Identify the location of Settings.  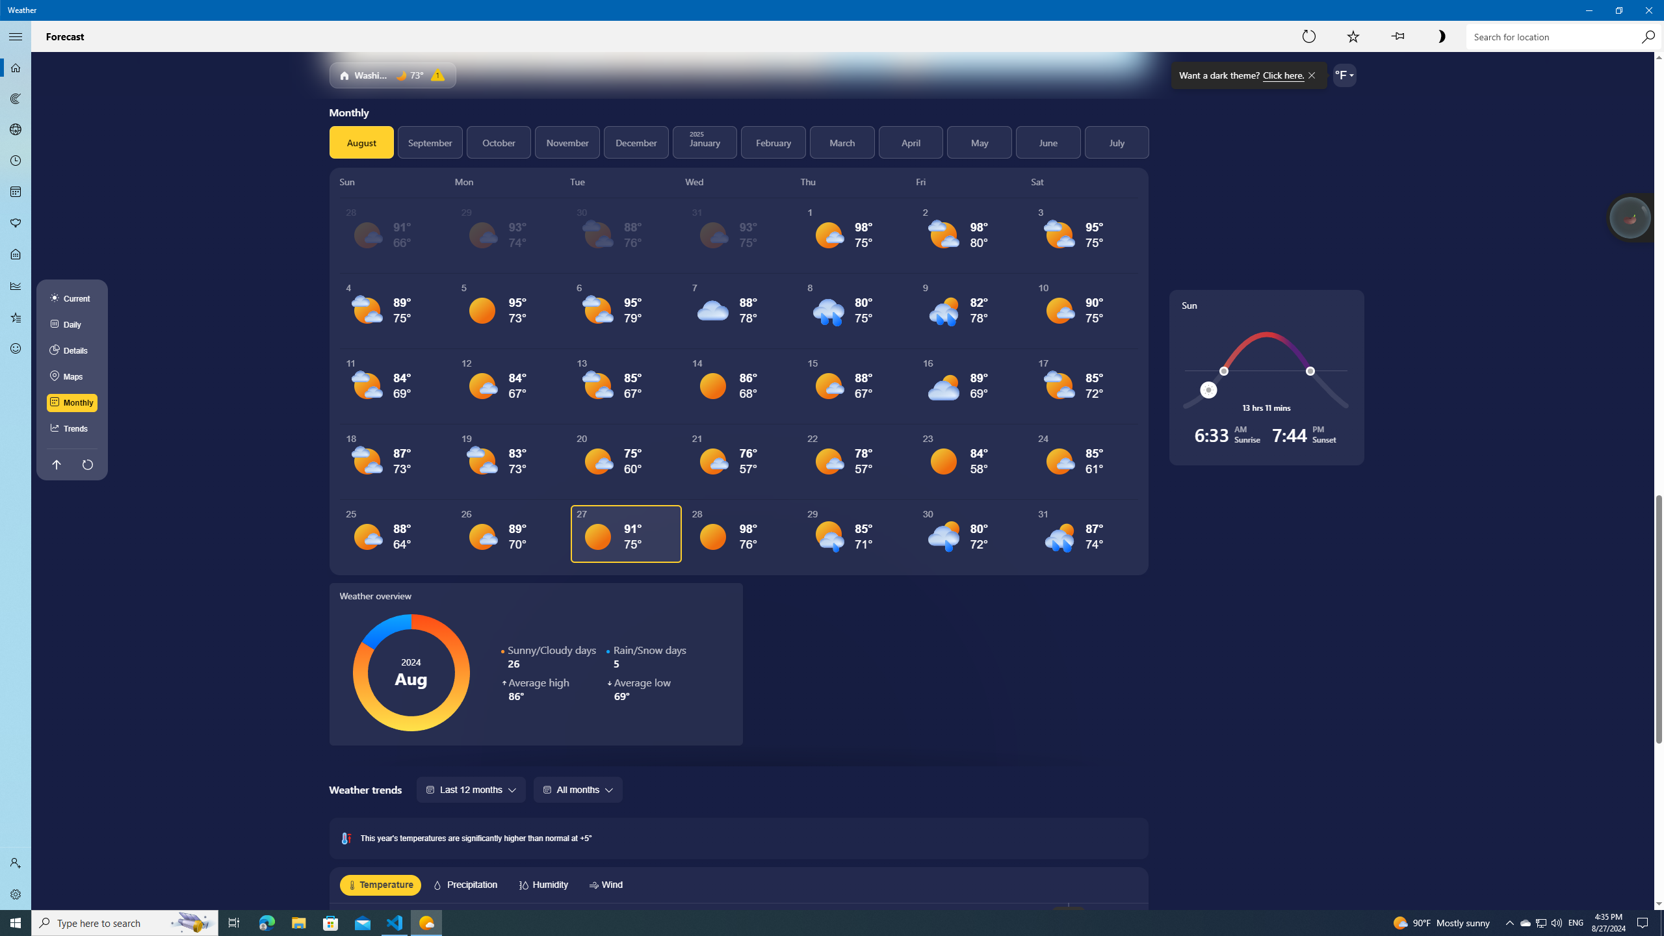
(16, 192).